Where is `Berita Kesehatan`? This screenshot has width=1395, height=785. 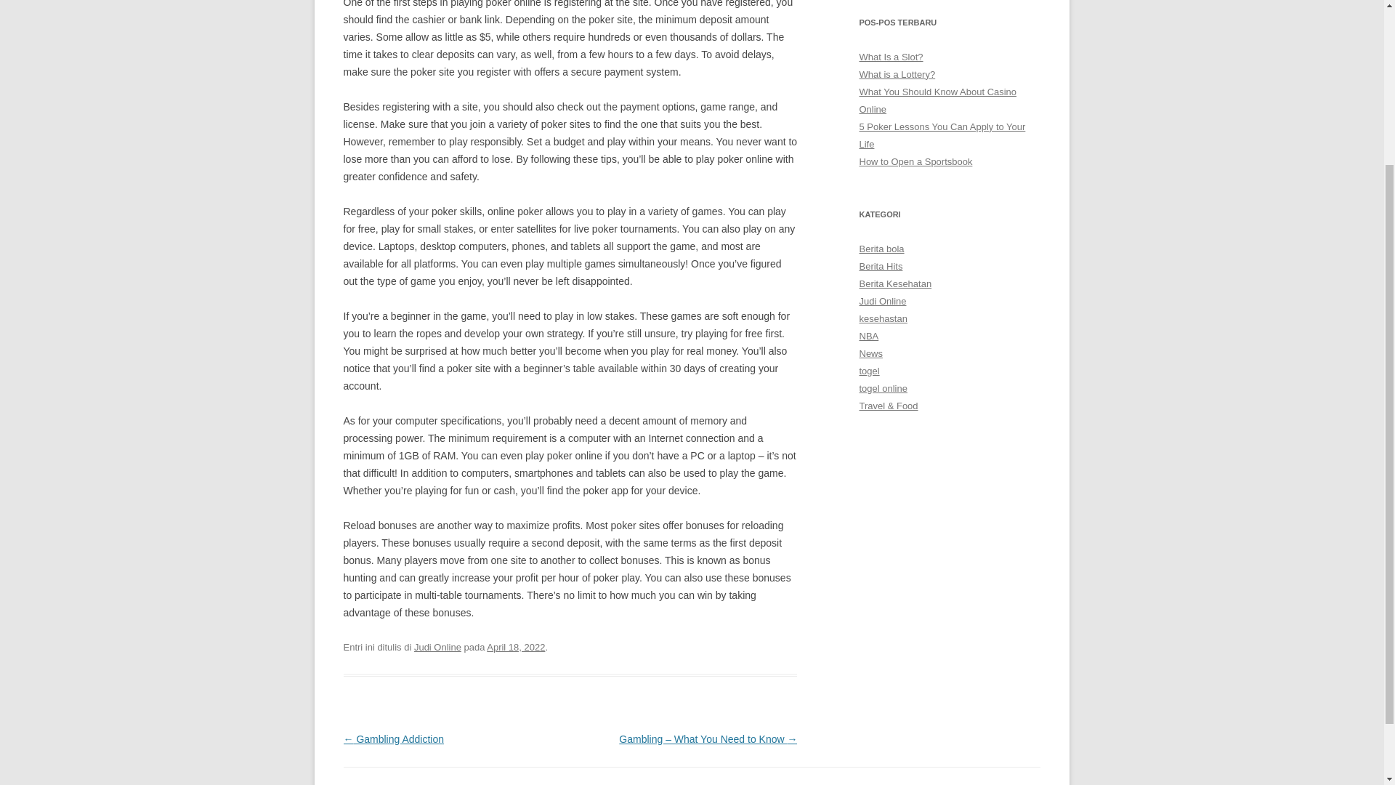
Berita Kesehatan is located at coordinates (895, 283).